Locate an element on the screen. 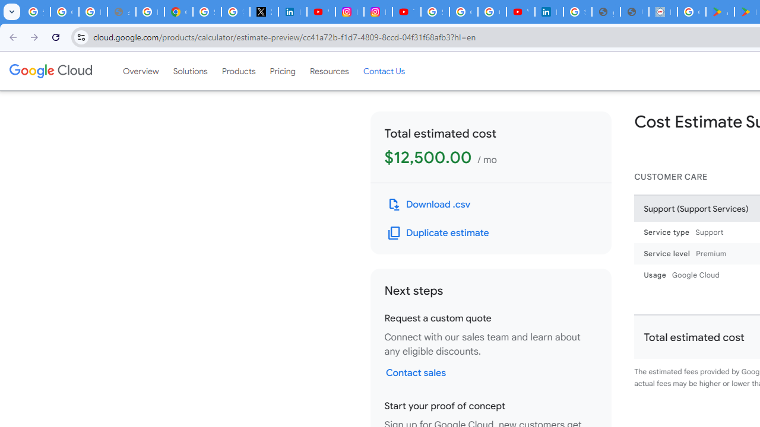 The image size is (760, 427). Solutions is located at coordinates (190, 71).